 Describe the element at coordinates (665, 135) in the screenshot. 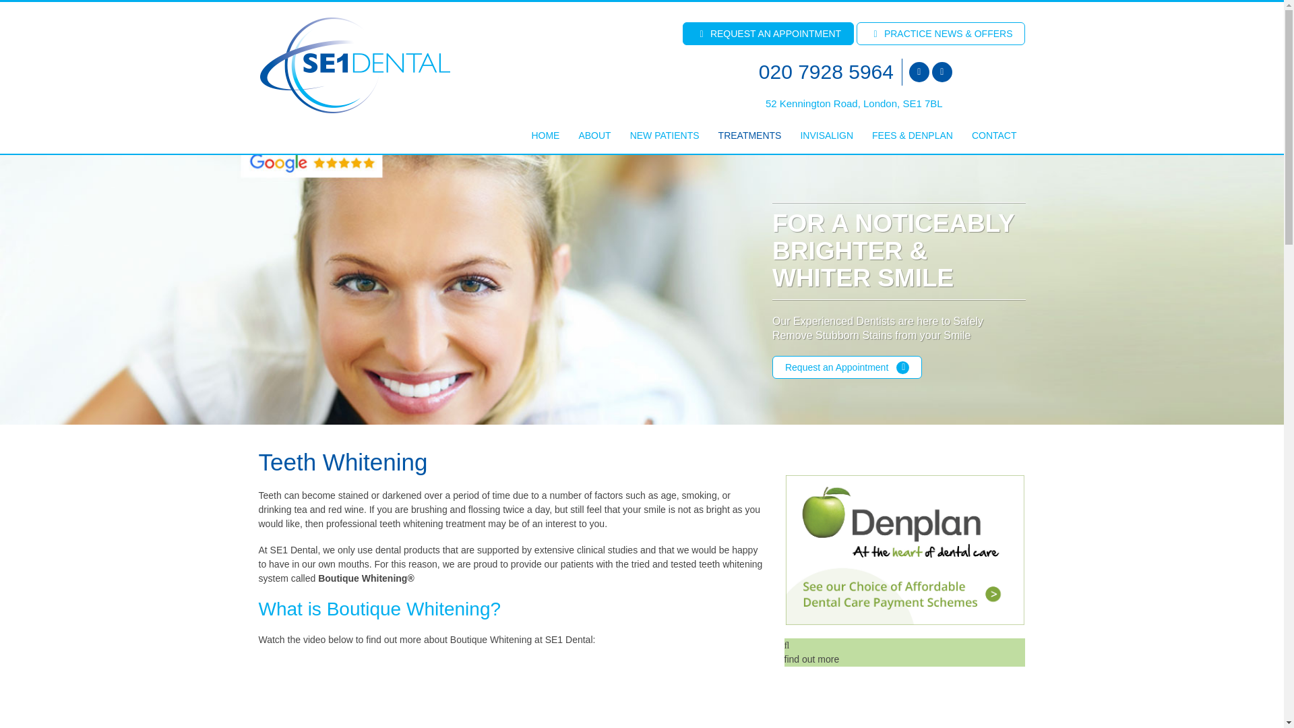

I see `NEW PATIENTS` at that location.